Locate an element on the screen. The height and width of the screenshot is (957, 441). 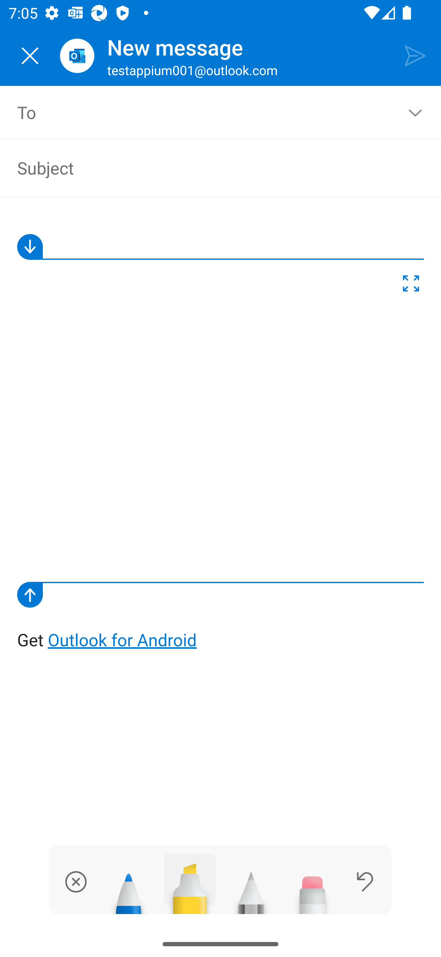
Undo last stroke is located at coordinates (365, 882).